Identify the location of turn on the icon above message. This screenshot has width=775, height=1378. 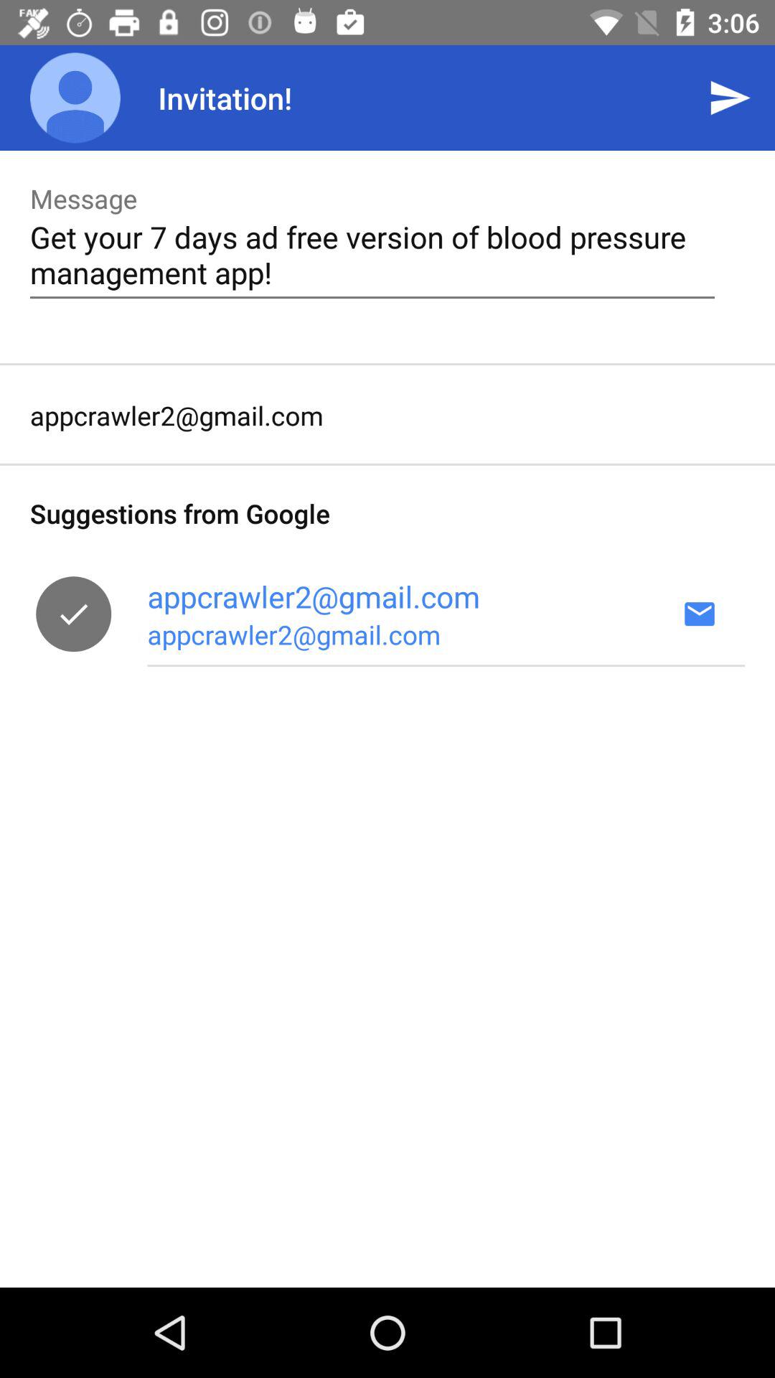
(75, 98).